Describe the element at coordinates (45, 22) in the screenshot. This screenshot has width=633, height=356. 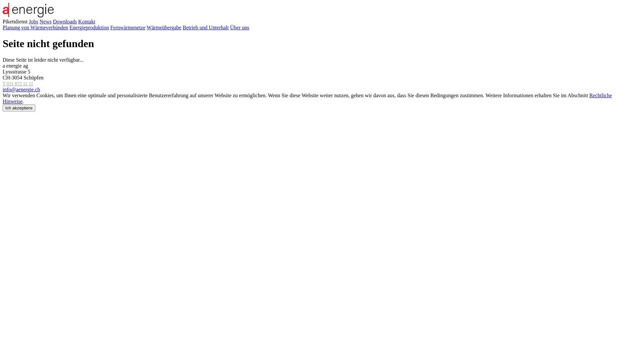
I see `News` at that location.